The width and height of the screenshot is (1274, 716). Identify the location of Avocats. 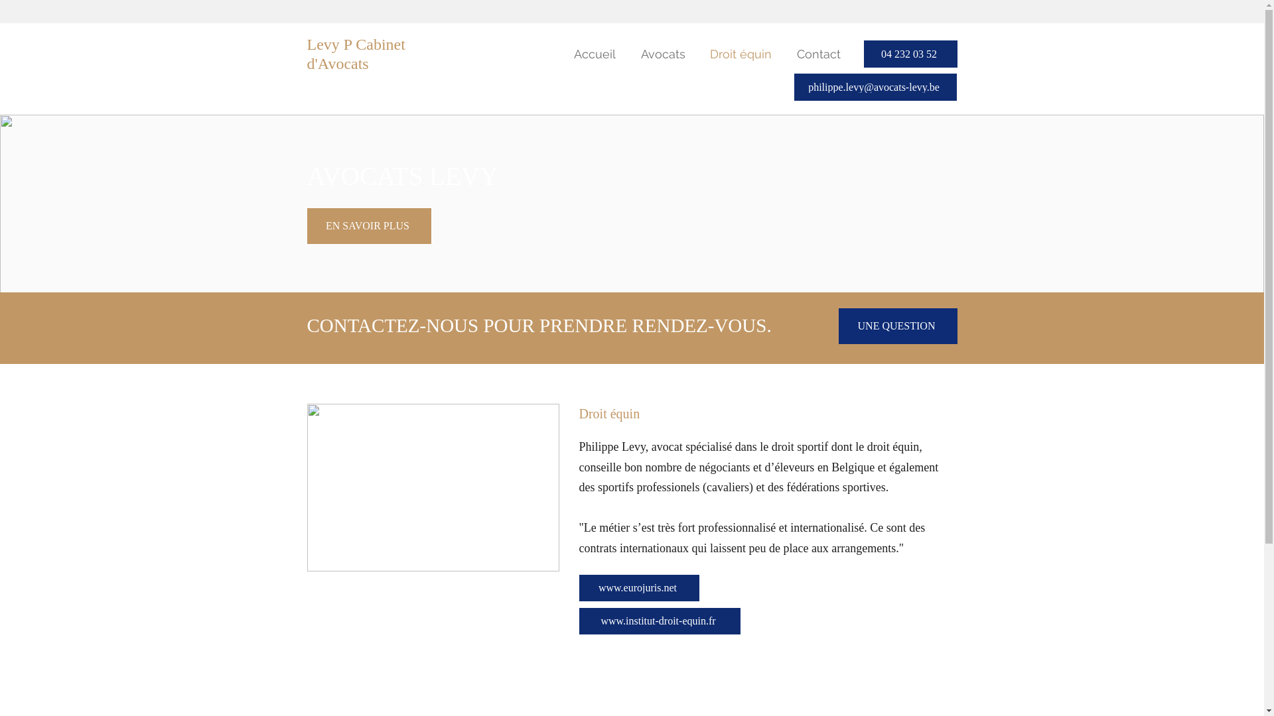
(661, 54).